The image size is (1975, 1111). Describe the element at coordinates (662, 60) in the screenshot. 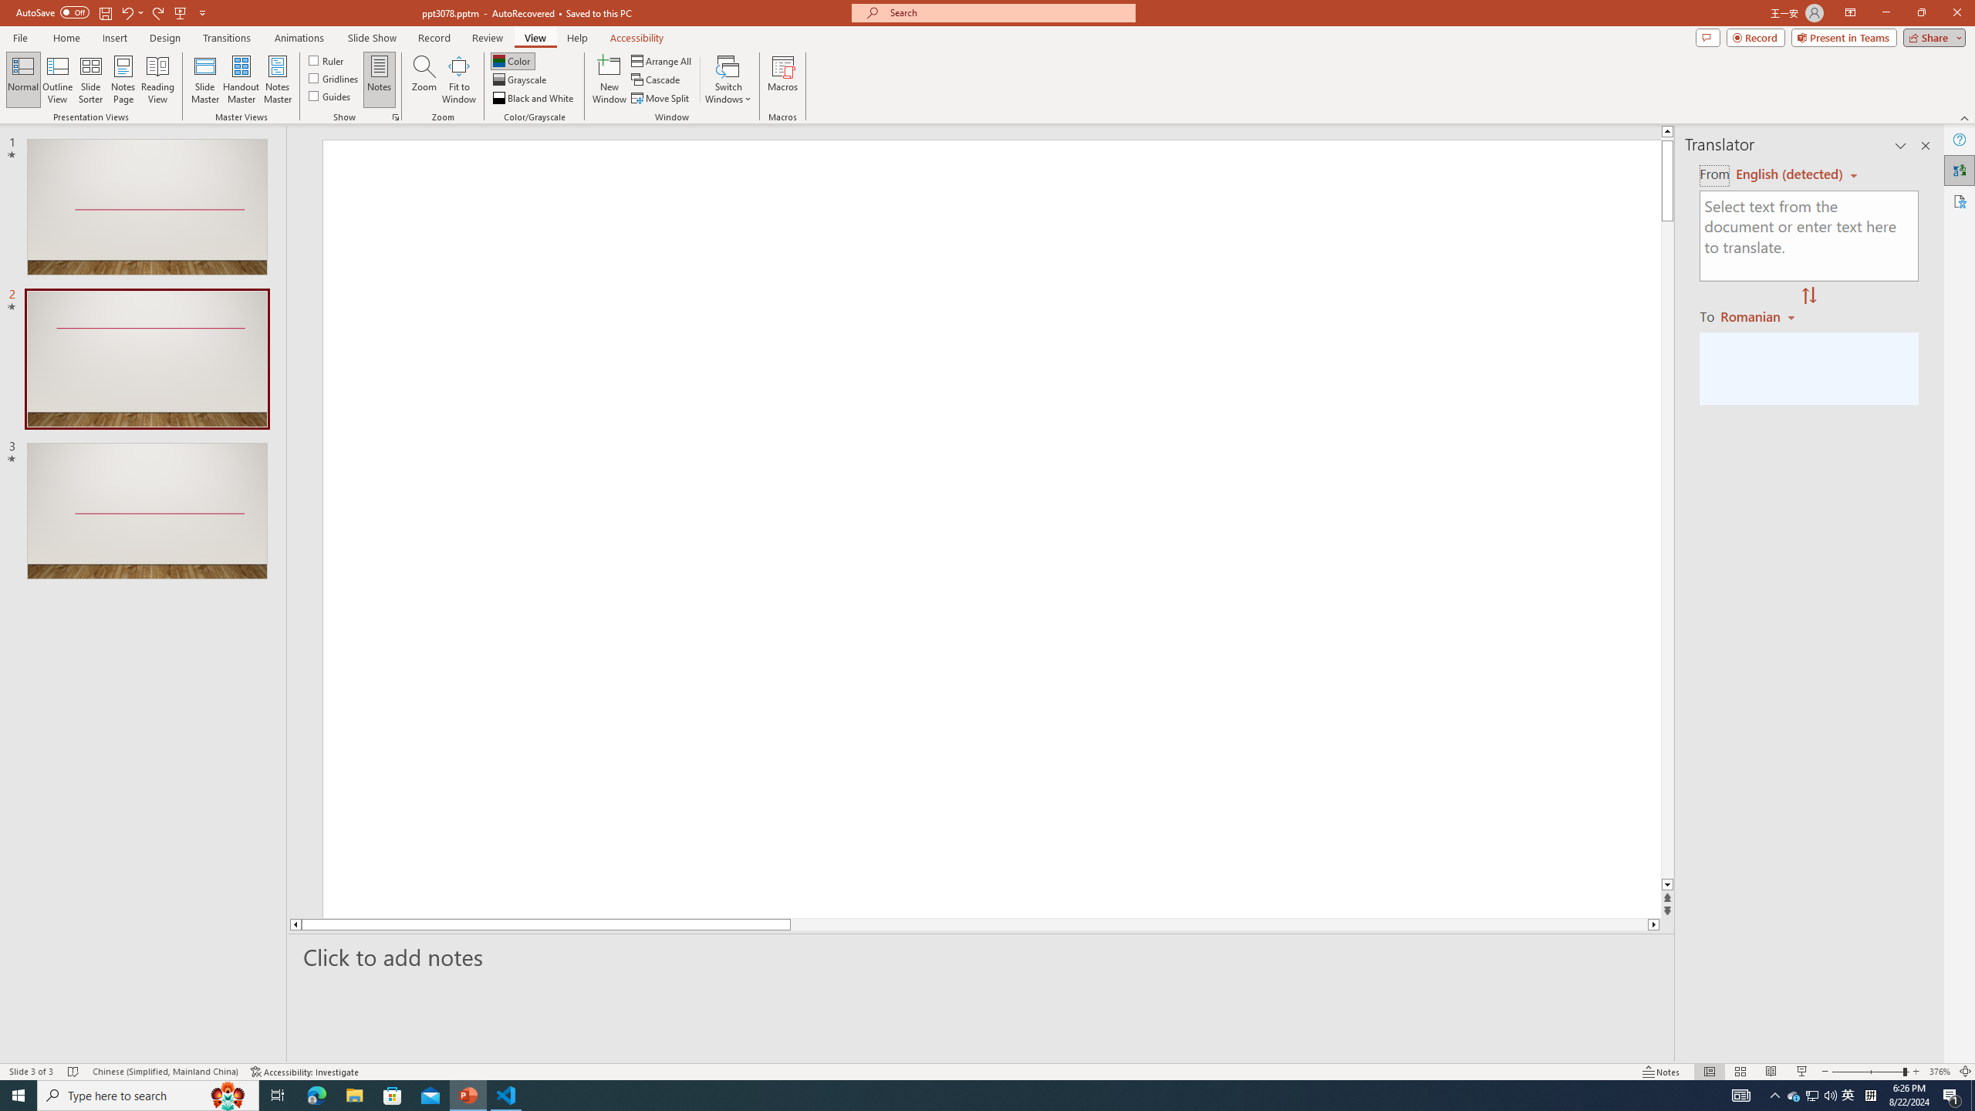

I see `Arrange All` at that location.